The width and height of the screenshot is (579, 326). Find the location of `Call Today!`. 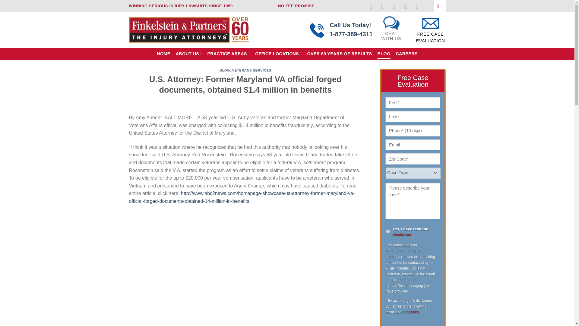

Call Today! is located at coordinates (296, 6).